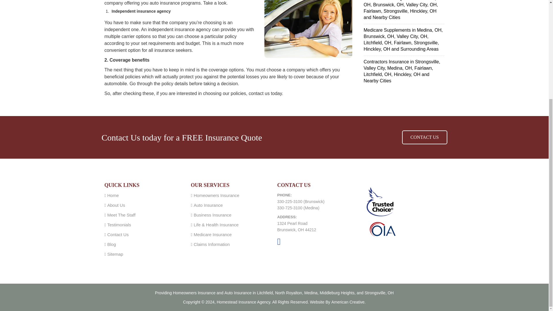  I want to click on Auto Insurance, so click(238, 293).